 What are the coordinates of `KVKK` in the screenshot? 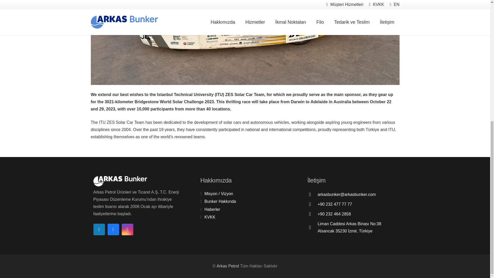 It's located at (210, 217).